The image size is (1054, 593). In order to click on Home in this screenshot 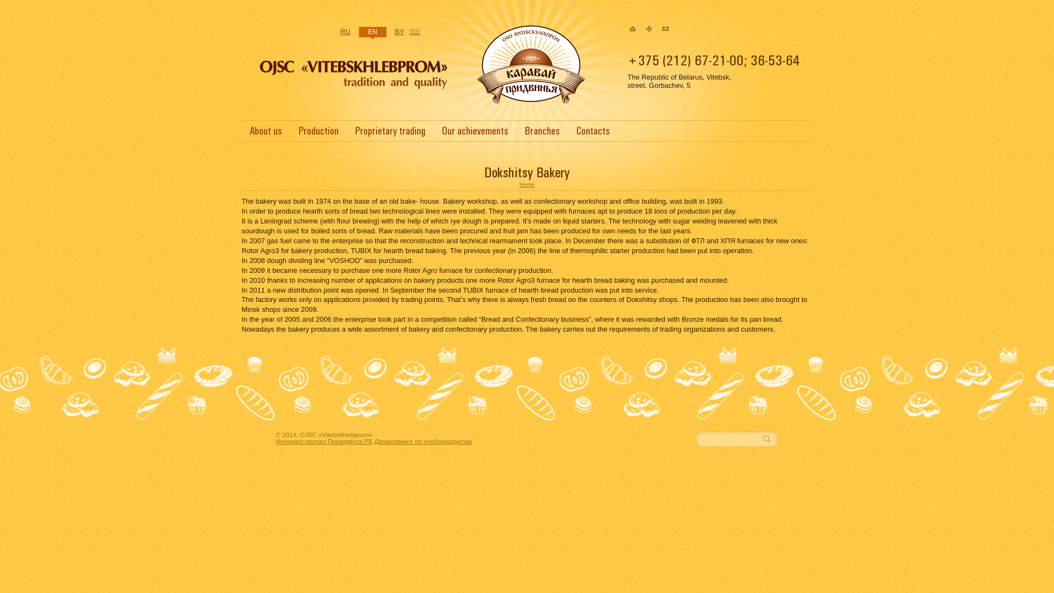, I will do `click(526, 184)`.